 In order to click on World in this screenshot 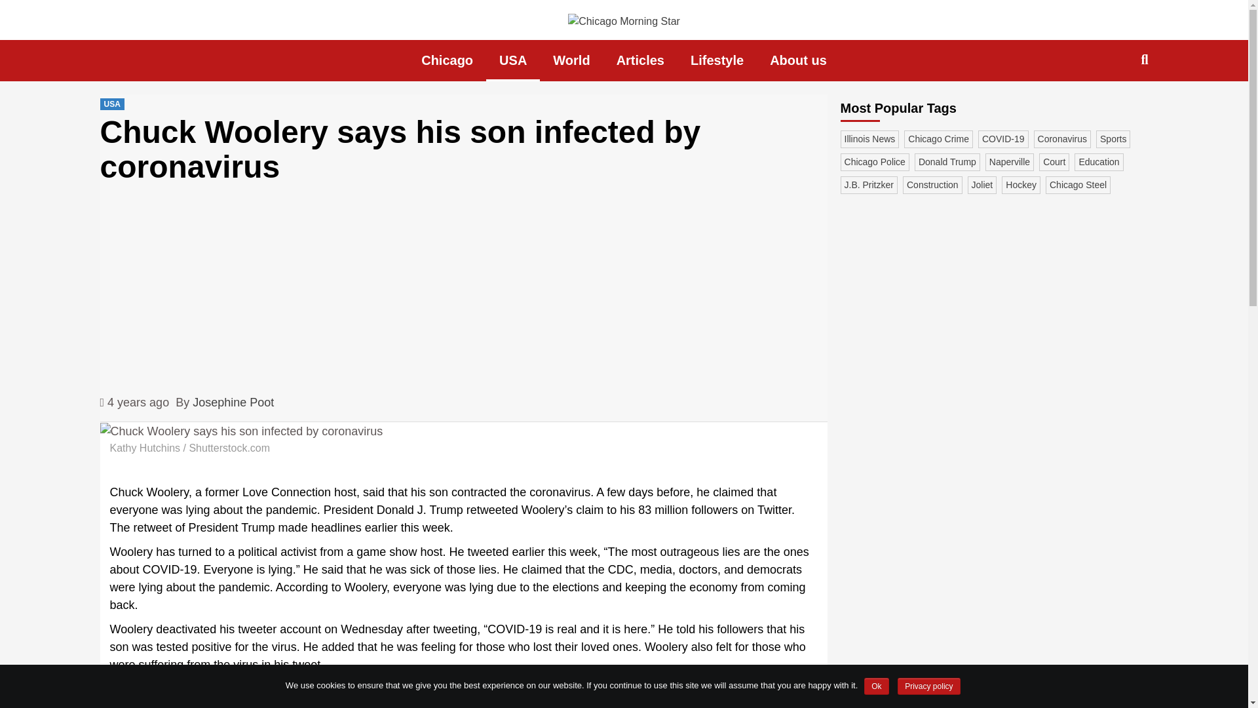, I will do `click(571, 60)`.